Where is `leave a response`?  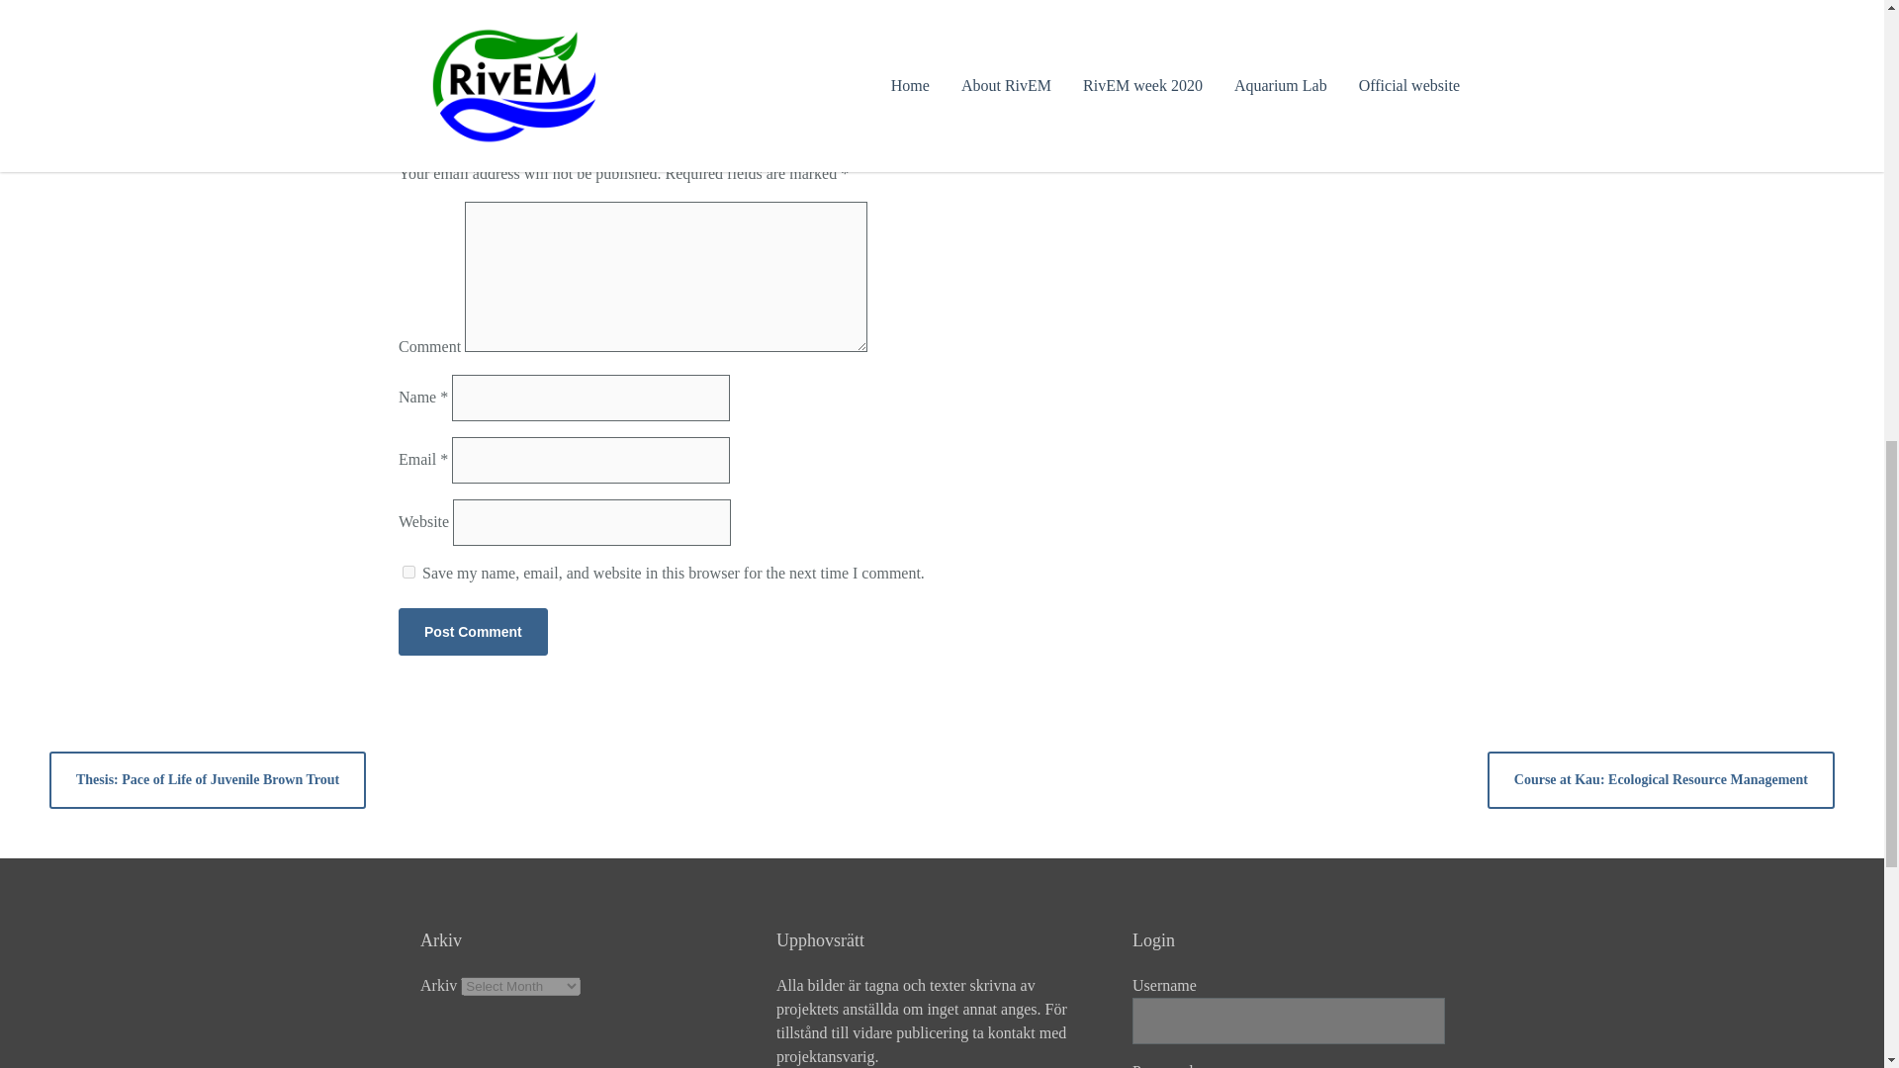
leave a response is located at coordinates (520, 30).